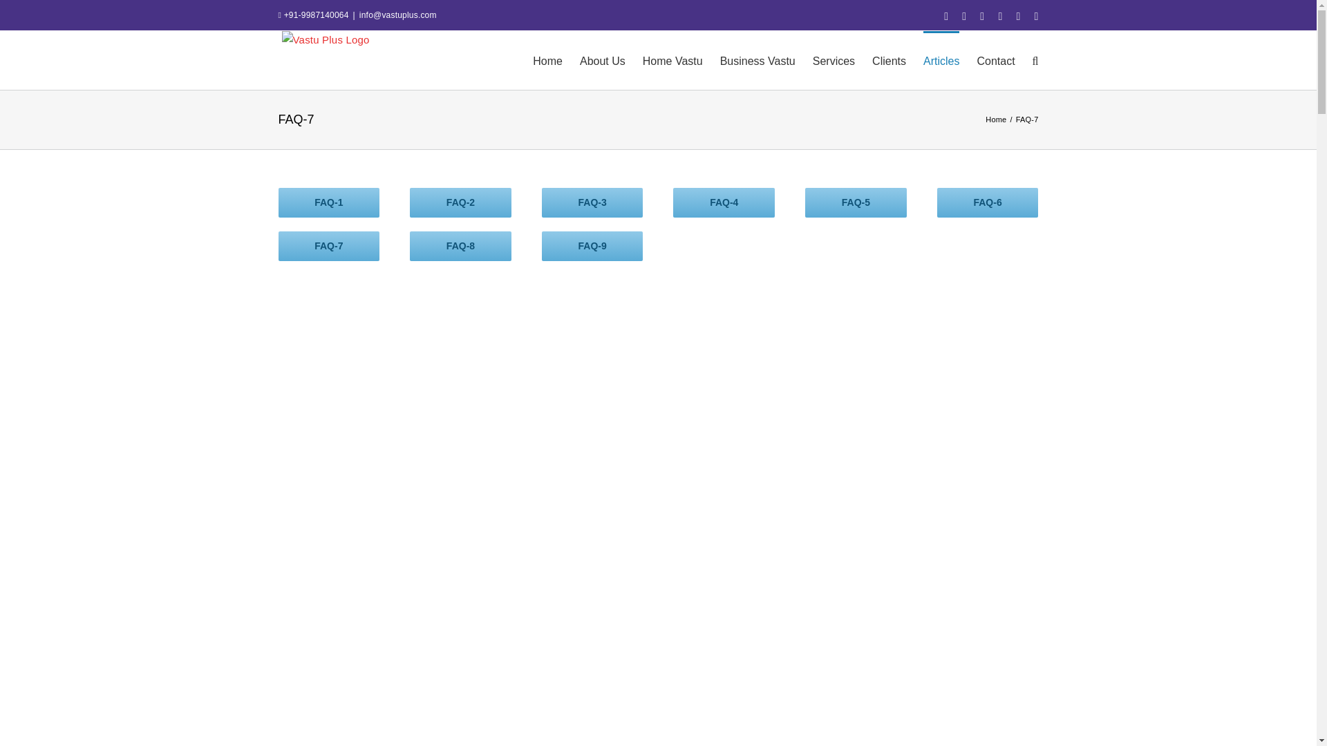 The width and height of the screenshot is (1327, 746). I want to click on Home Vastu, so click(672, 59).